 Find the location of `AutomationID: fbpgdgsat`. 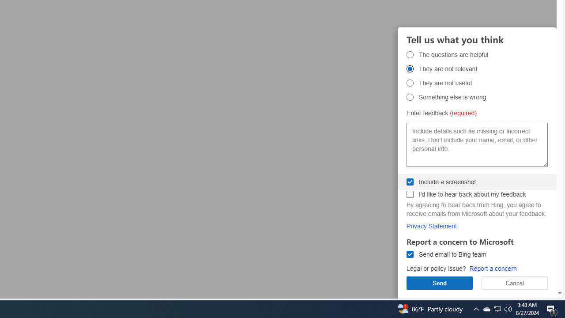

AutomationID: fbpgdgsat is located at coordinates (410, 54).